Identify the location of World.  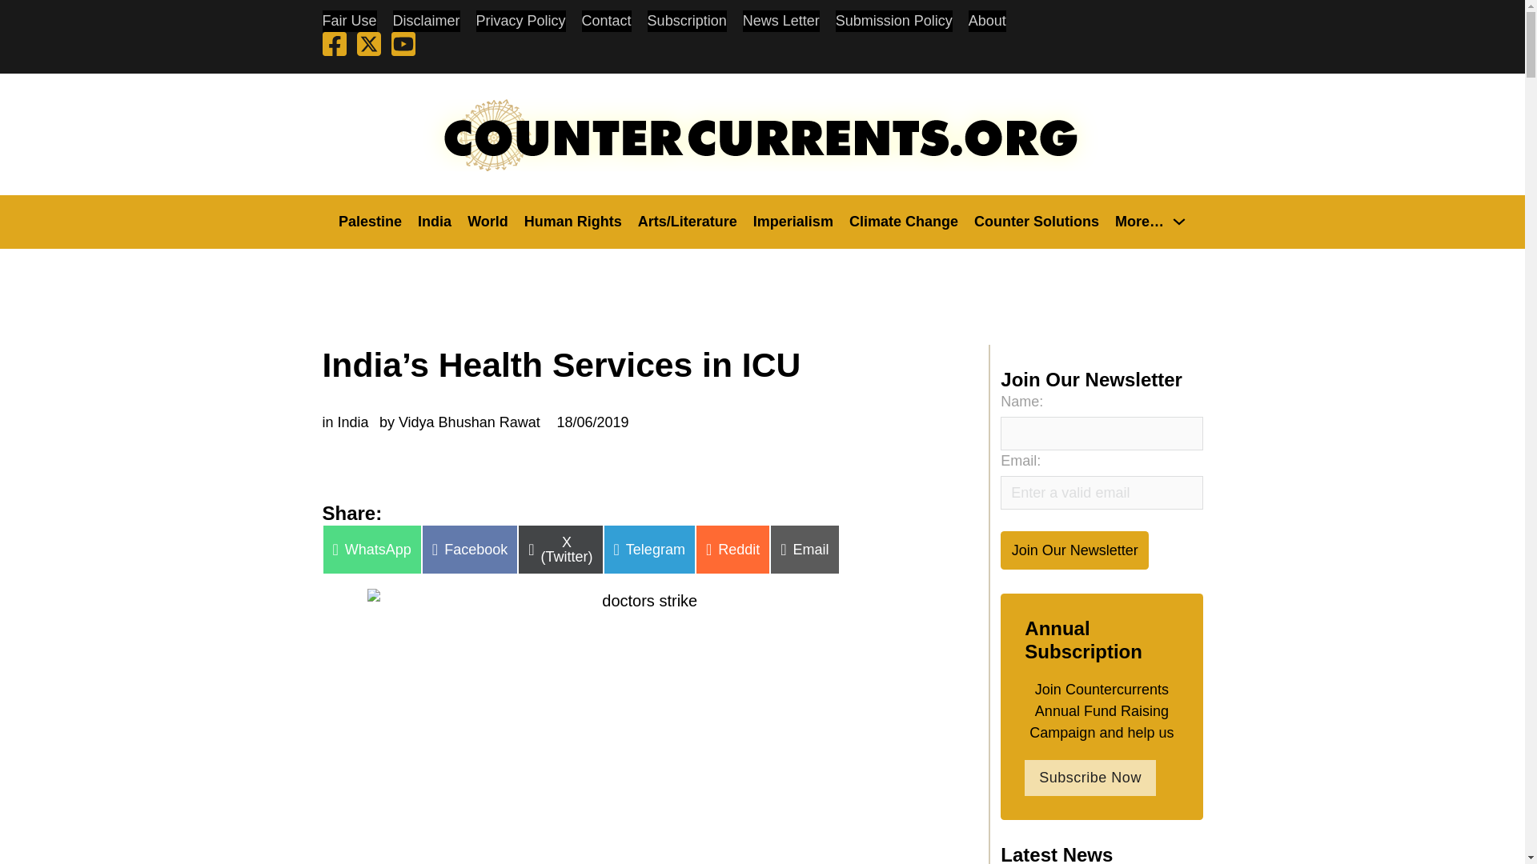
(488, 221).